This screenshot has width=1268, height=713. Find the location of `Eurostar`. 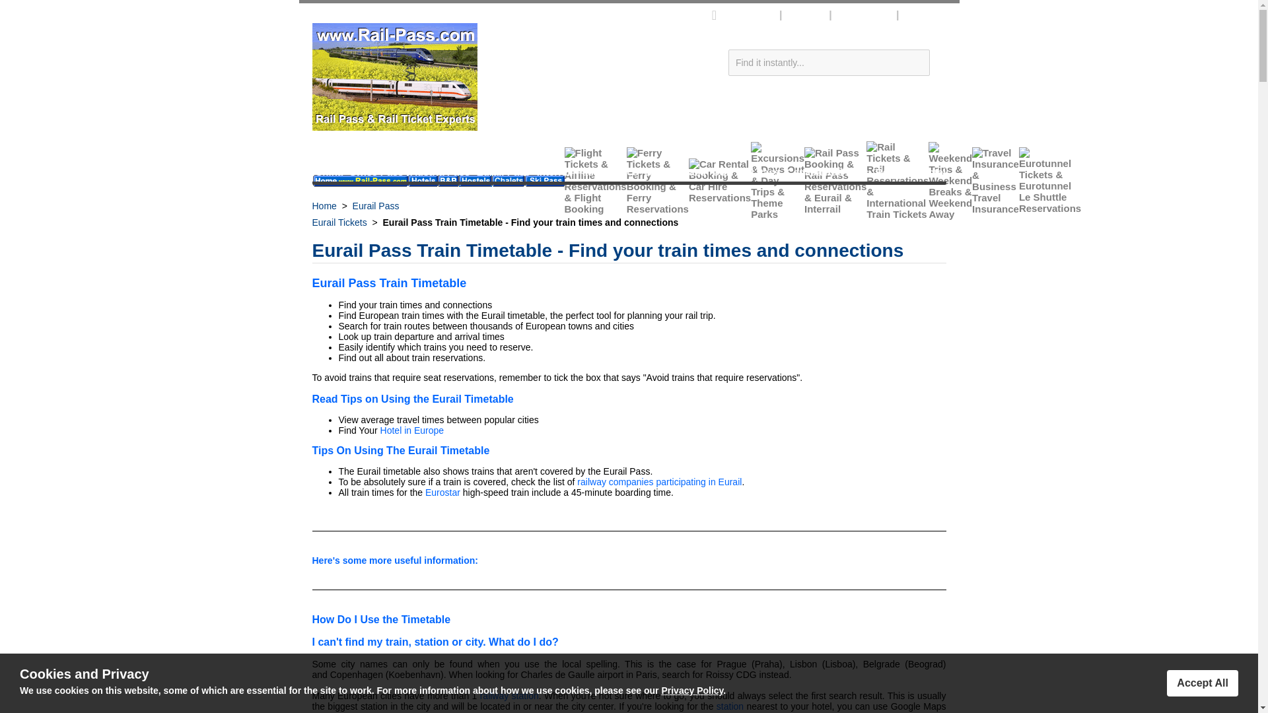

Eurostar is located at coordinates (442, 492).